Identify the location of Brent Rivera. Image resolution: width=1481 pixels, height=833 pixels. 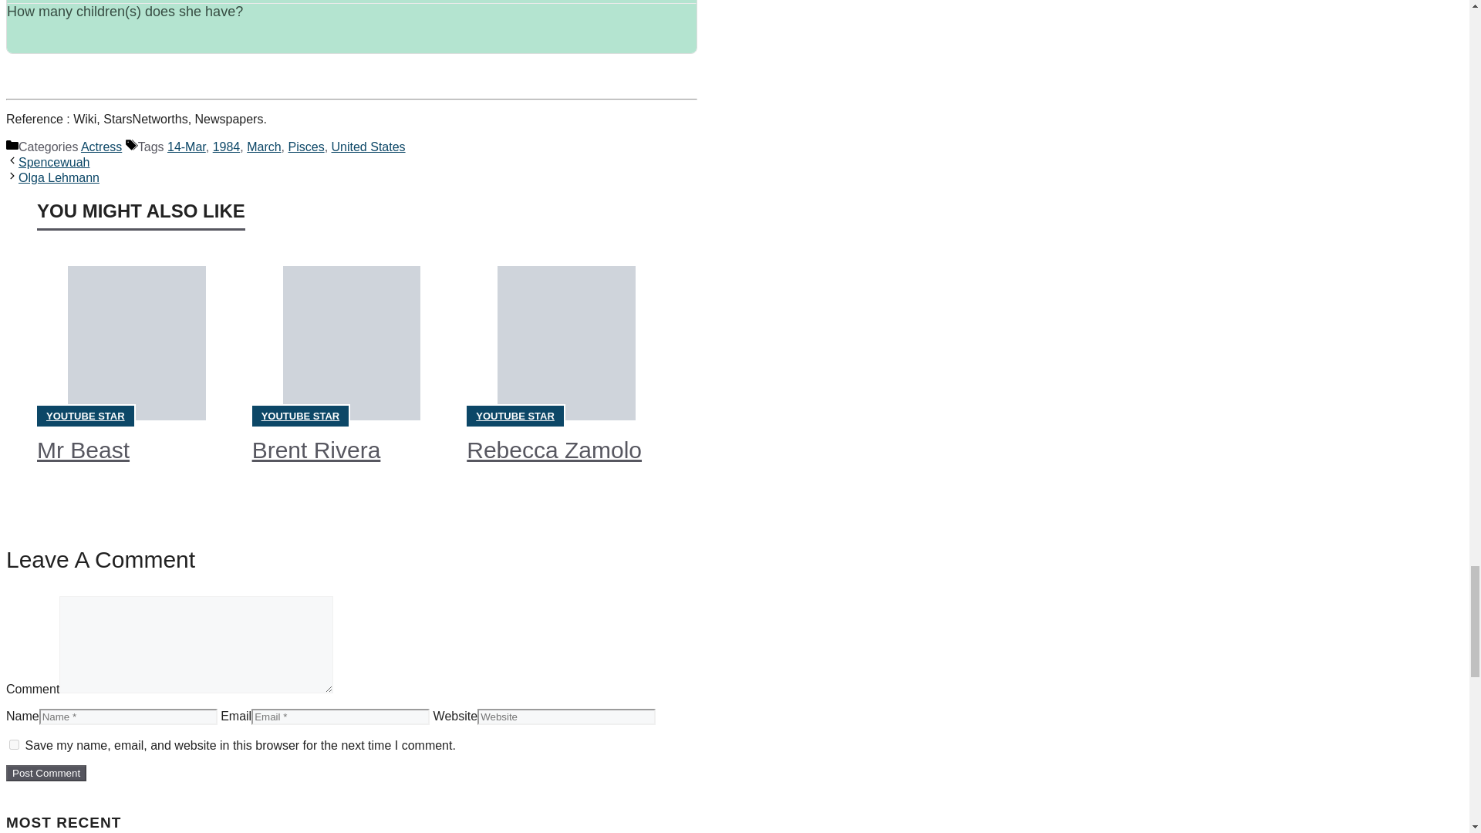
(316, 450).